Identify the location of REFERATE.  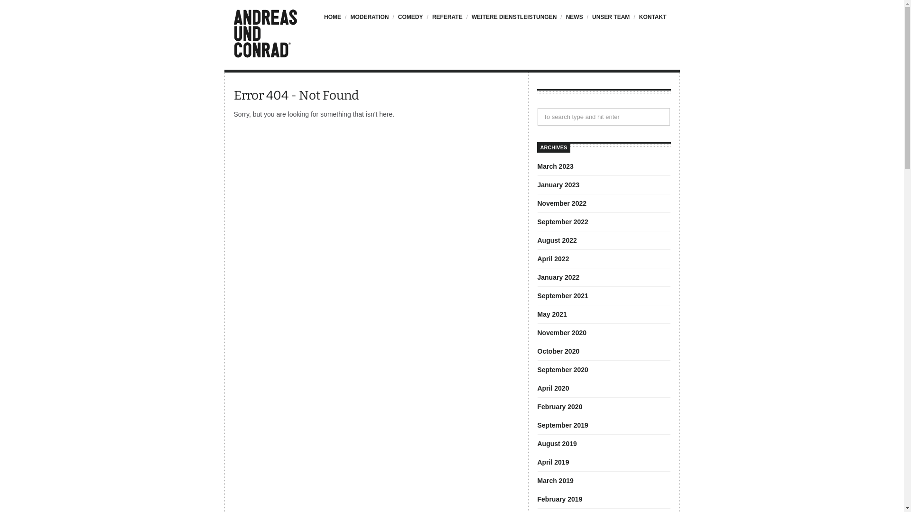
(447, 22).